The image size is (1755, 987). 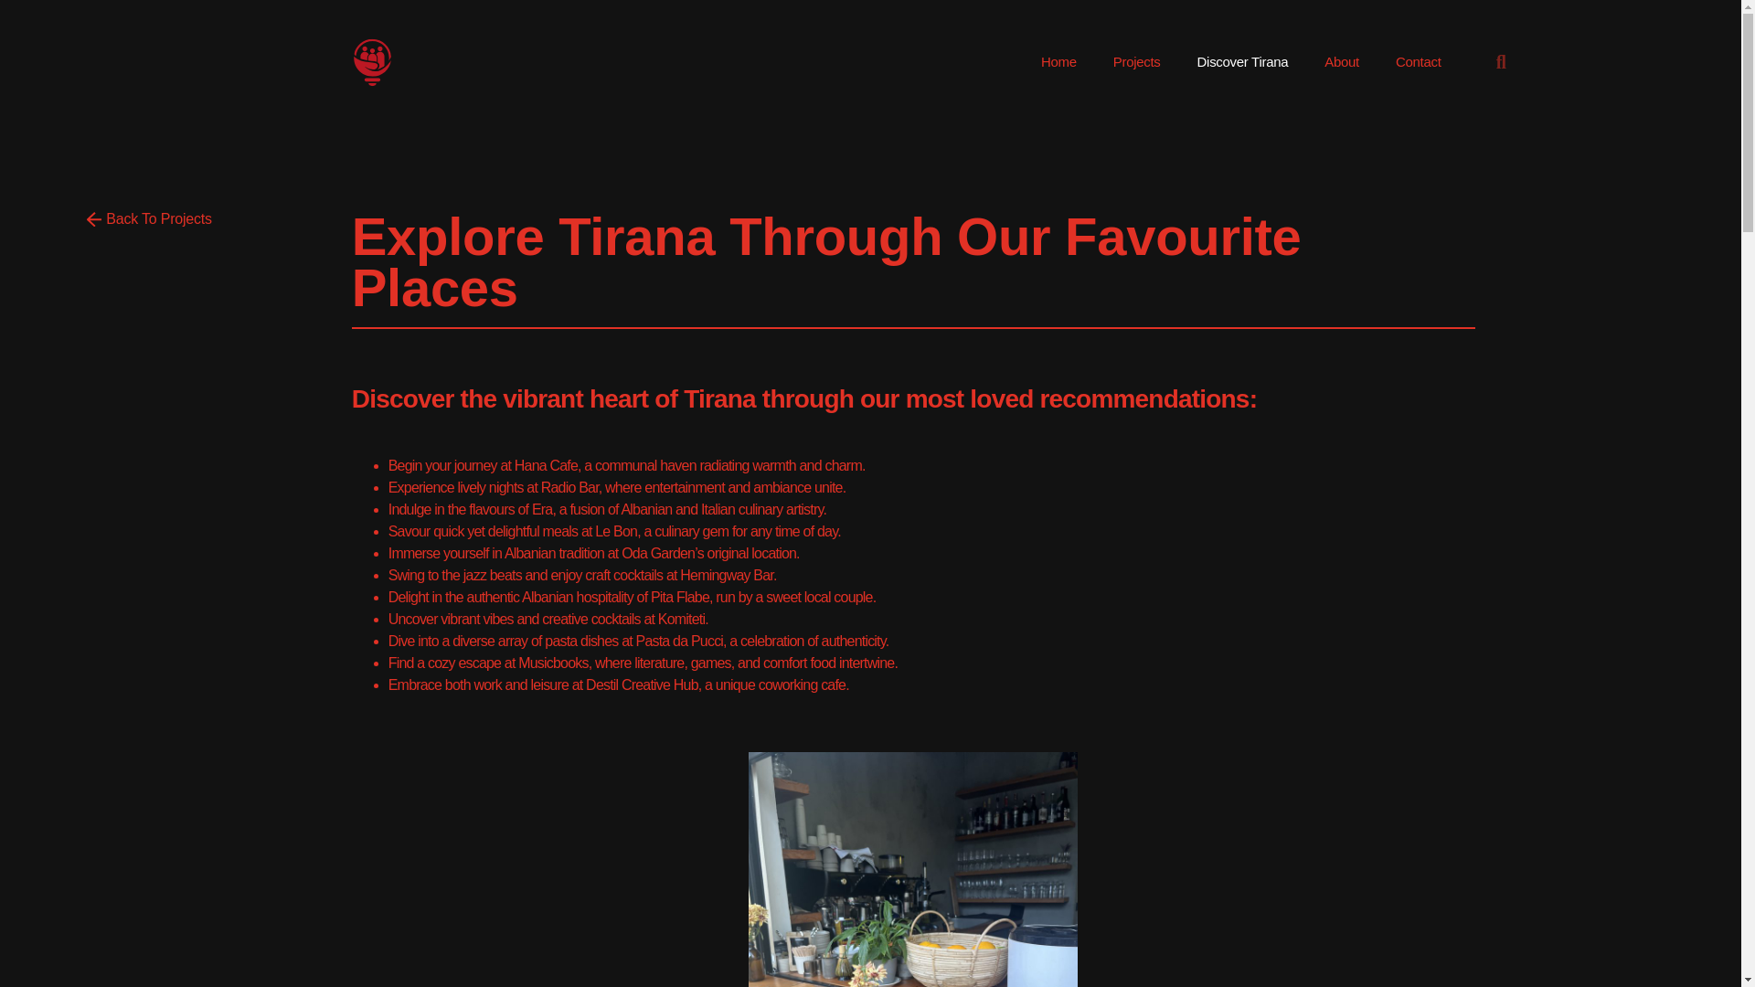 What do you see at coordinates (149, 220) in the screenshot?
I see `Back To Projects` at bounding box center [149, 220].